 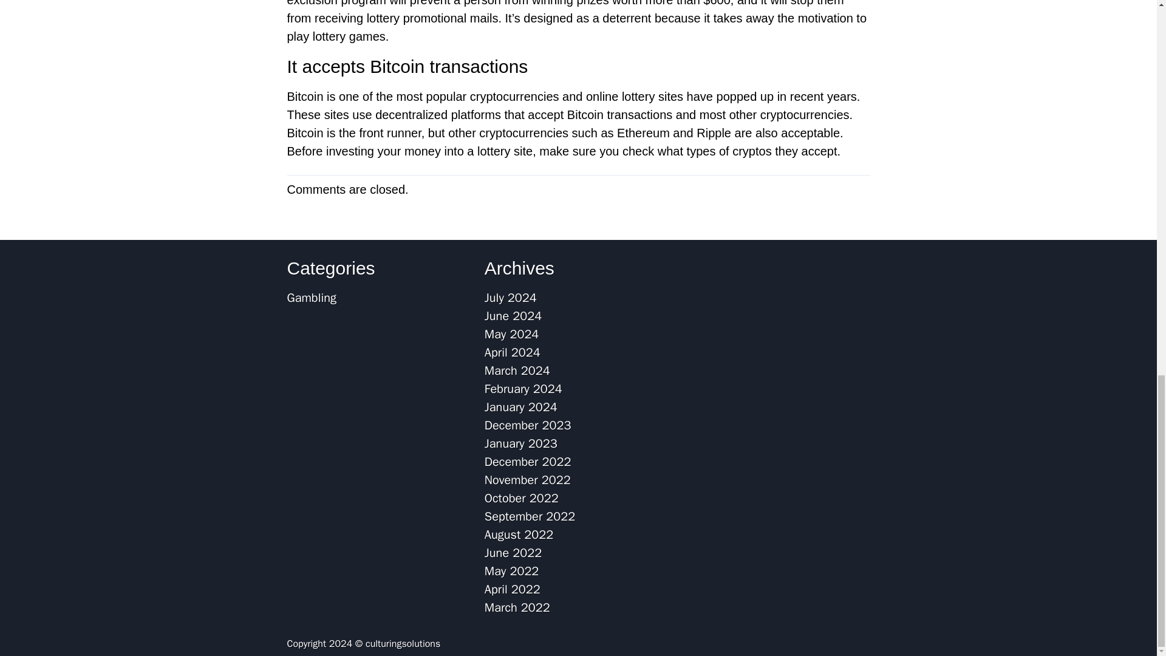 What do you see at coordinates (513, 553) in the screenshot?
I see `June 2022` at bounding box center [513, 553].